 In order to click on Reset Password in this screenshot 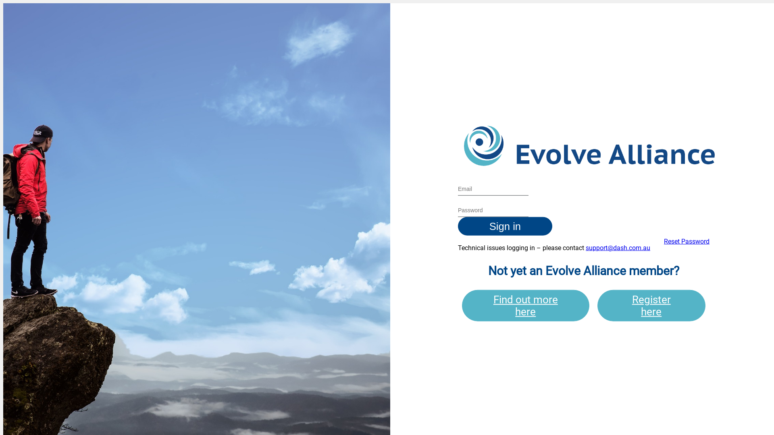, I will do `click(687, 242)`.